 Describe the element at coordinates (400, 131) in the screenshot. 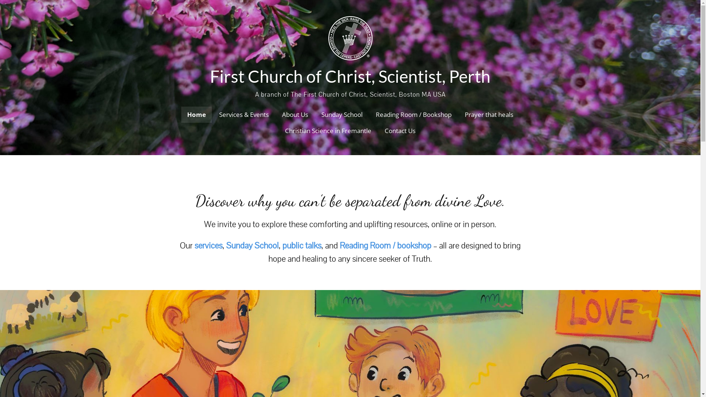

I see `Contact Us` at that location.